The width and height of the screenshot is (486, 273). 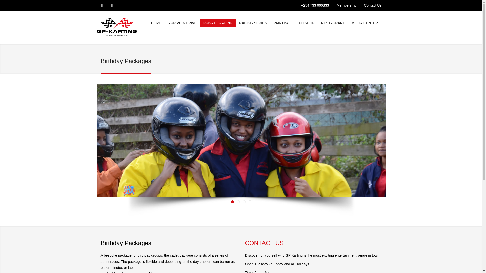 I want to click on PRIVATE RACING, so click(x=218, y=23).